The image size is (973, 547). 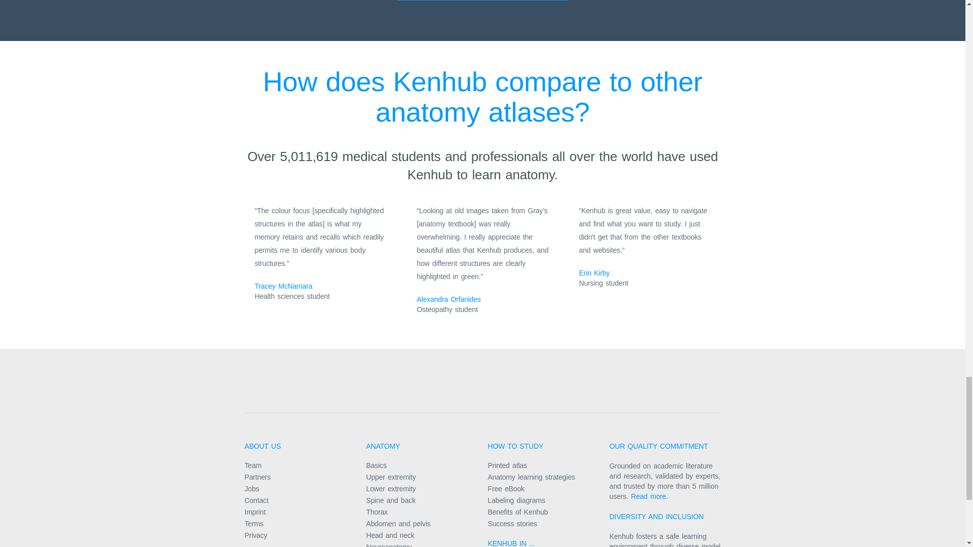 What do you see at coordinates (507, 465) in the screenshot?
I see `Printed atlas` at bounding box center [507, 465].